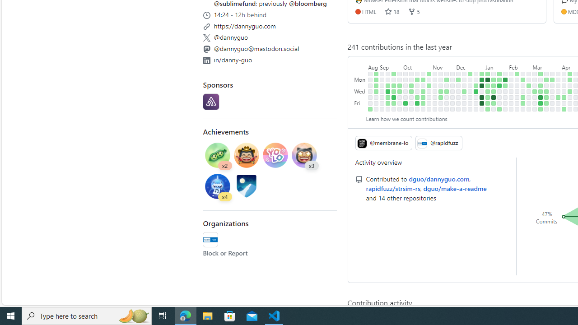 The image size is (578, 325). What do you see at coordinates (464, 91) in the screenshot?
I see `1 contribution on December 13th.` at bounding box center [464, 91].